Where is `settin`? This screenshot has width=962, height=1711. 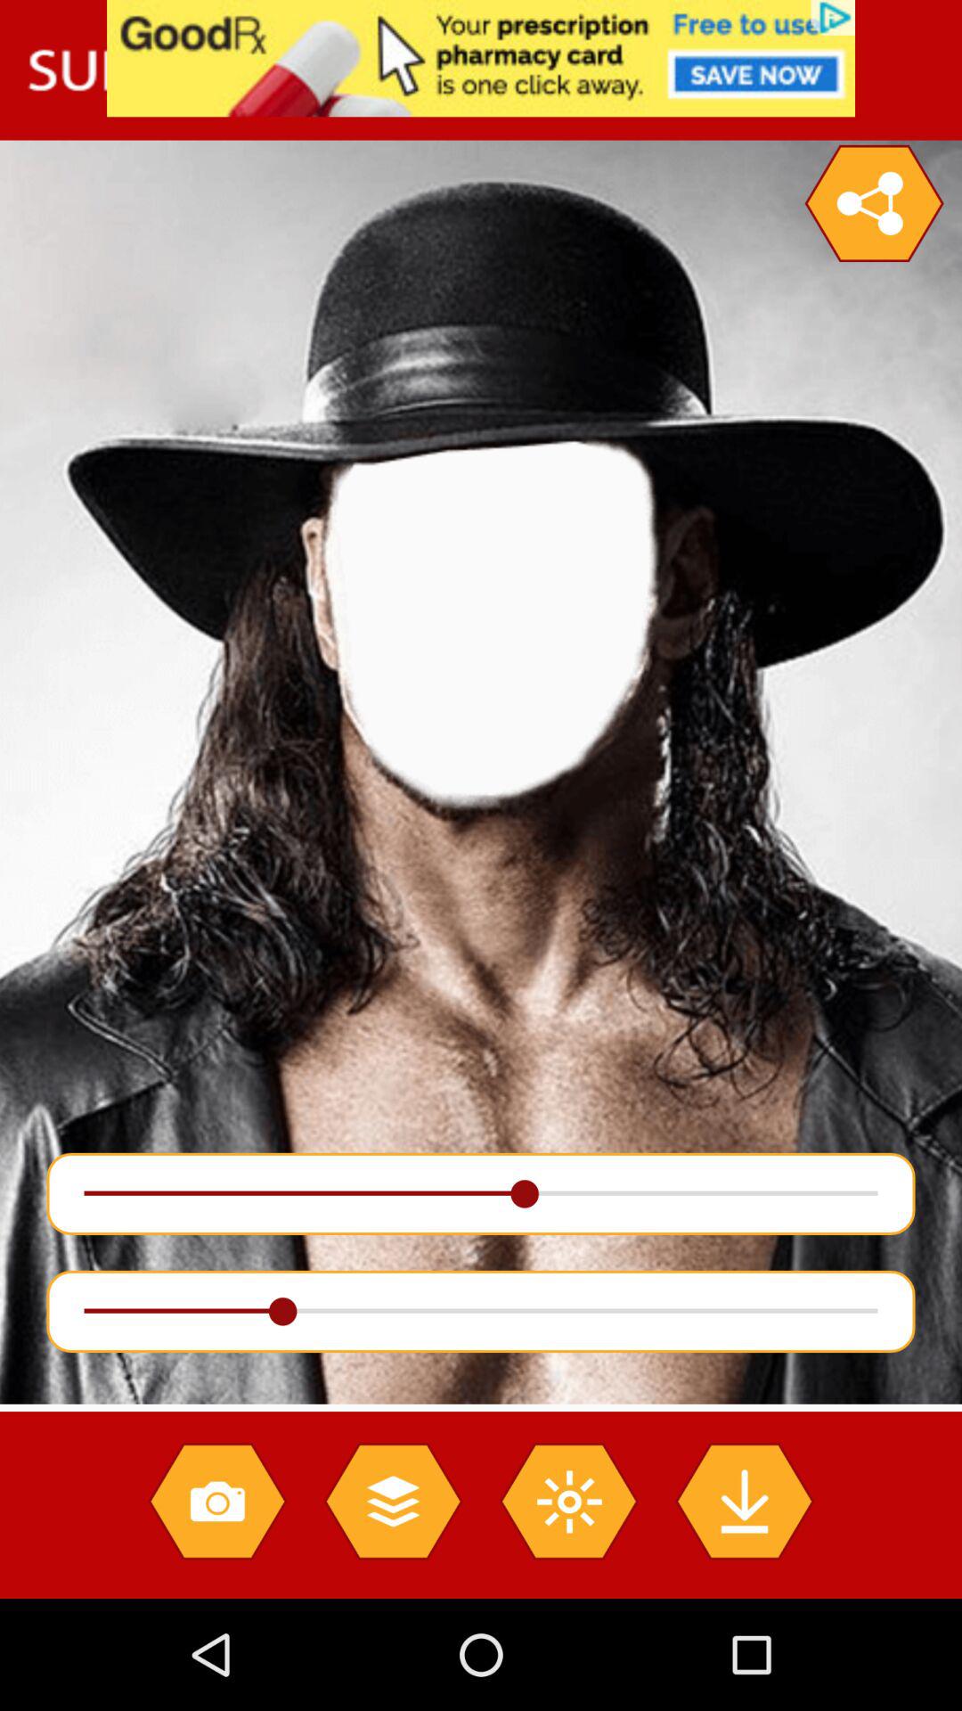 settin is located at coordinates (874, 203).